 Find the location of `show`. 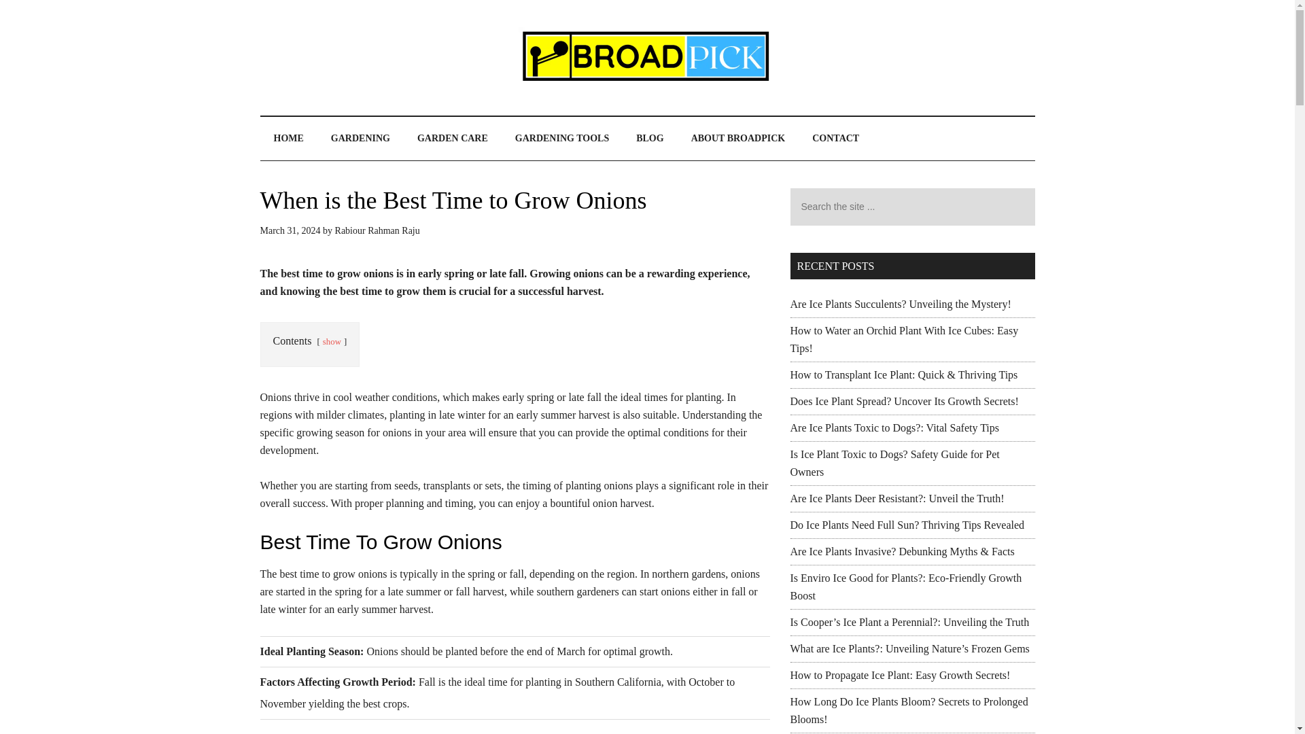

show is located at coordinates (332, 341).